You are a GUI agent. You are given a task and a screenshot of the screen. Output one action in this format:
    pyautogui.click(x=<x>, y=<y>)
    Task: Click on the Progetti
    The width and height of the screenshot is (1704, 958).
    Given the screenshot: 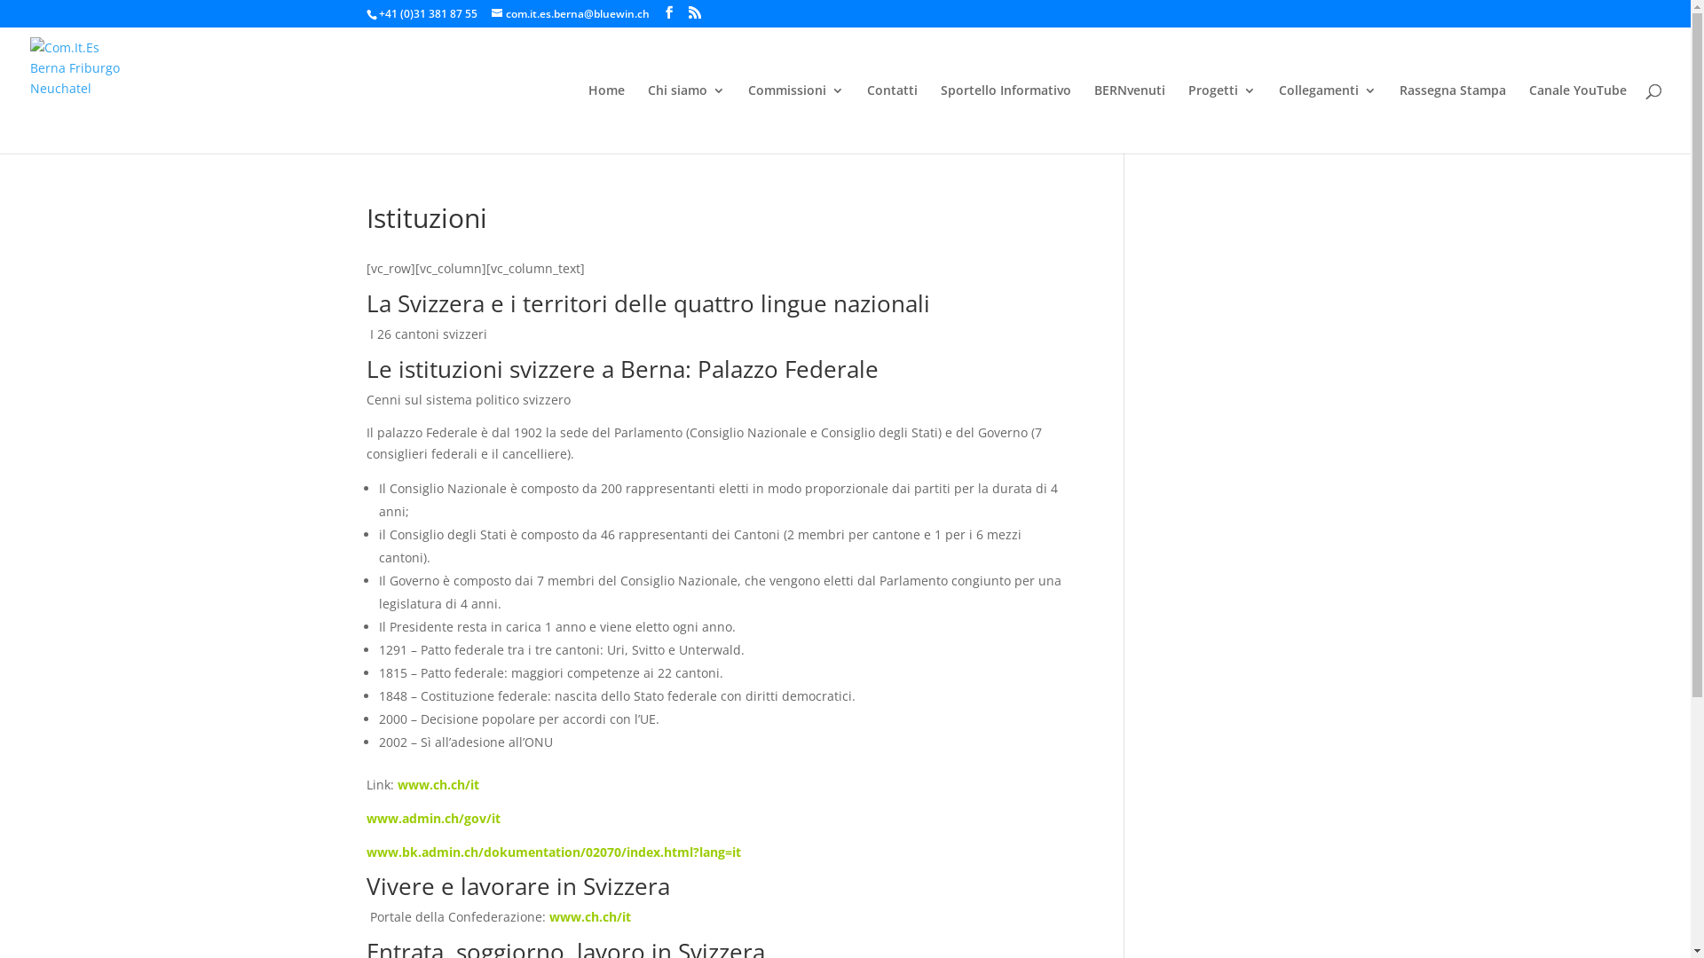 What is the action you would take?
    pyautogui.click(x=1222, y=119)
    